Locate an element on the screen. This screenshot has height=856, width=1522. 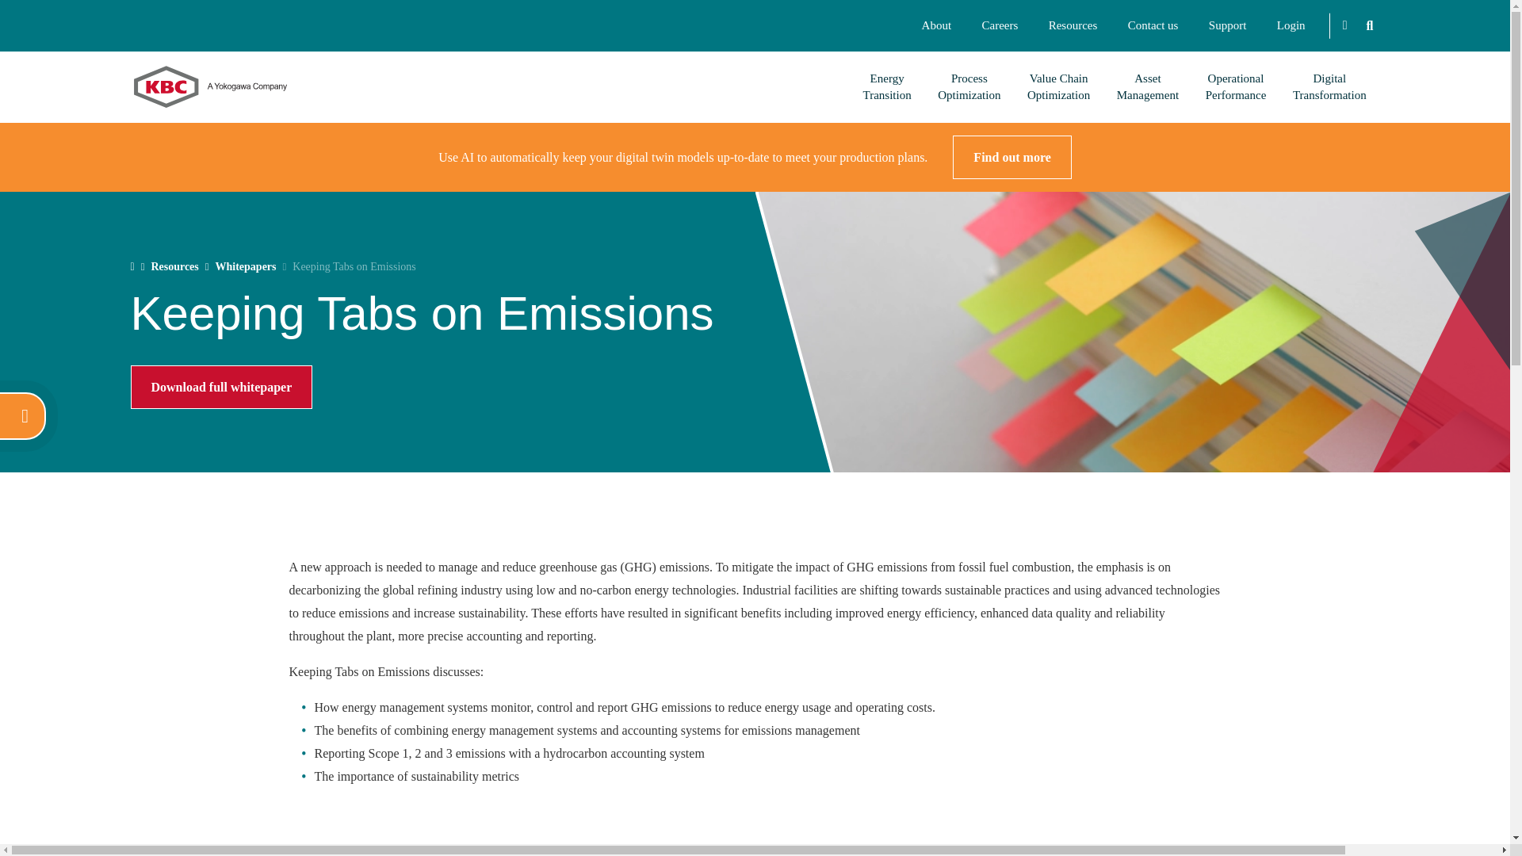
Careers is located at coordinates (1000, 25).